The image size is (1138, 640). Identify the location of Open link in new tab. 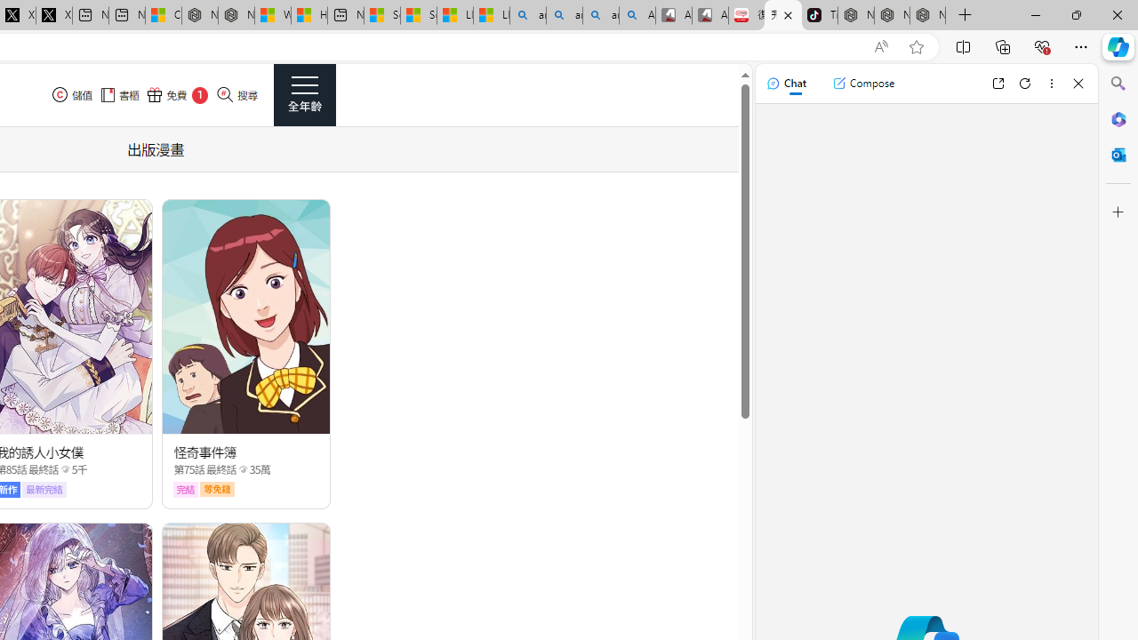
(998, 84).